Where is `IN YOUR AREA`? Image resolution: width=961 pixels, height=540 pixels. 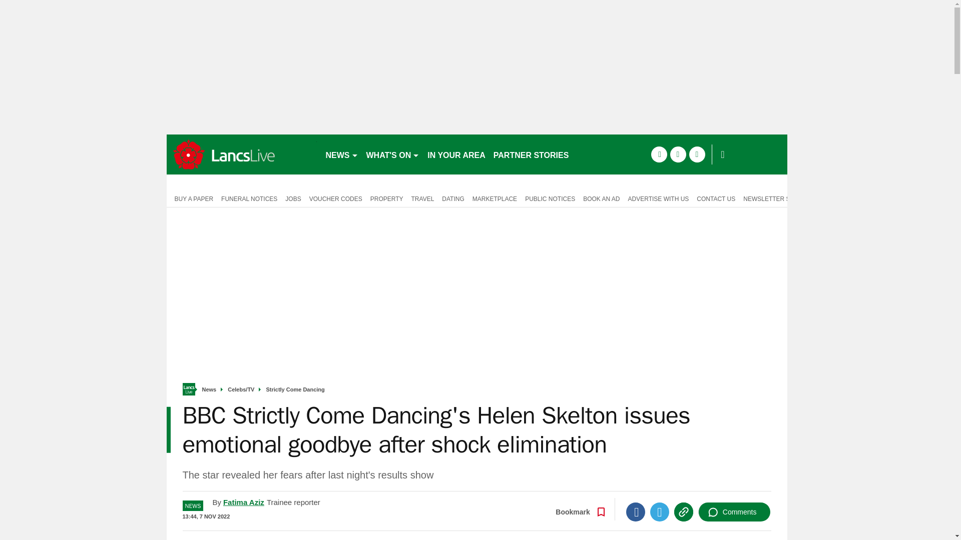
IN YOUR AREA is located at coordinates (456, 154).